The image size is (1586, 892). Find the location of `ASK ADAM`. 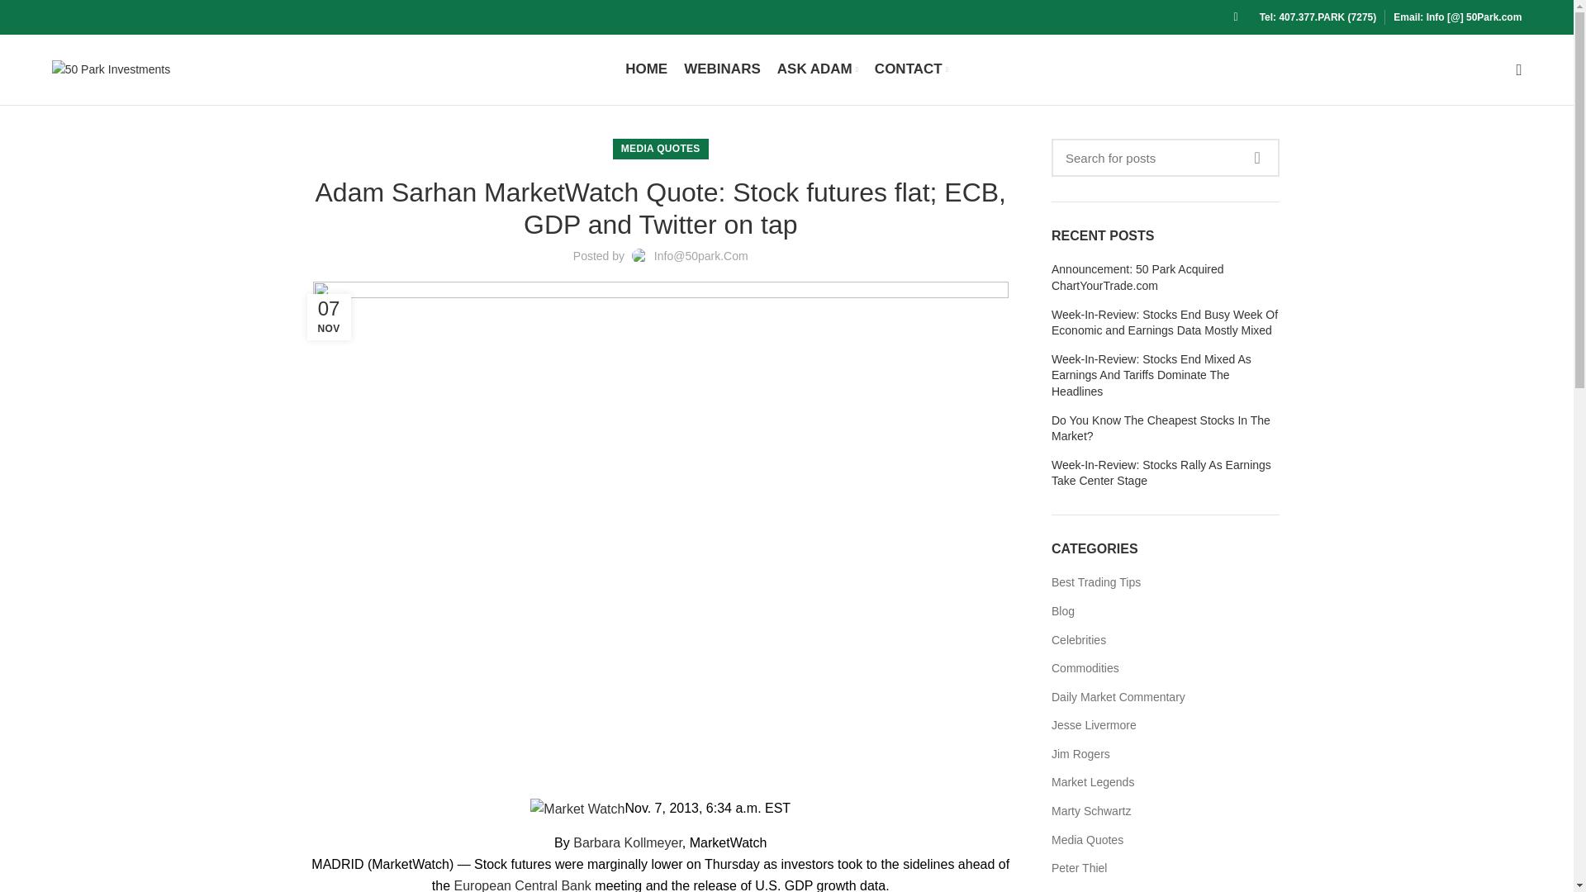

ASK ADAM is located at coordinates (818, 69).